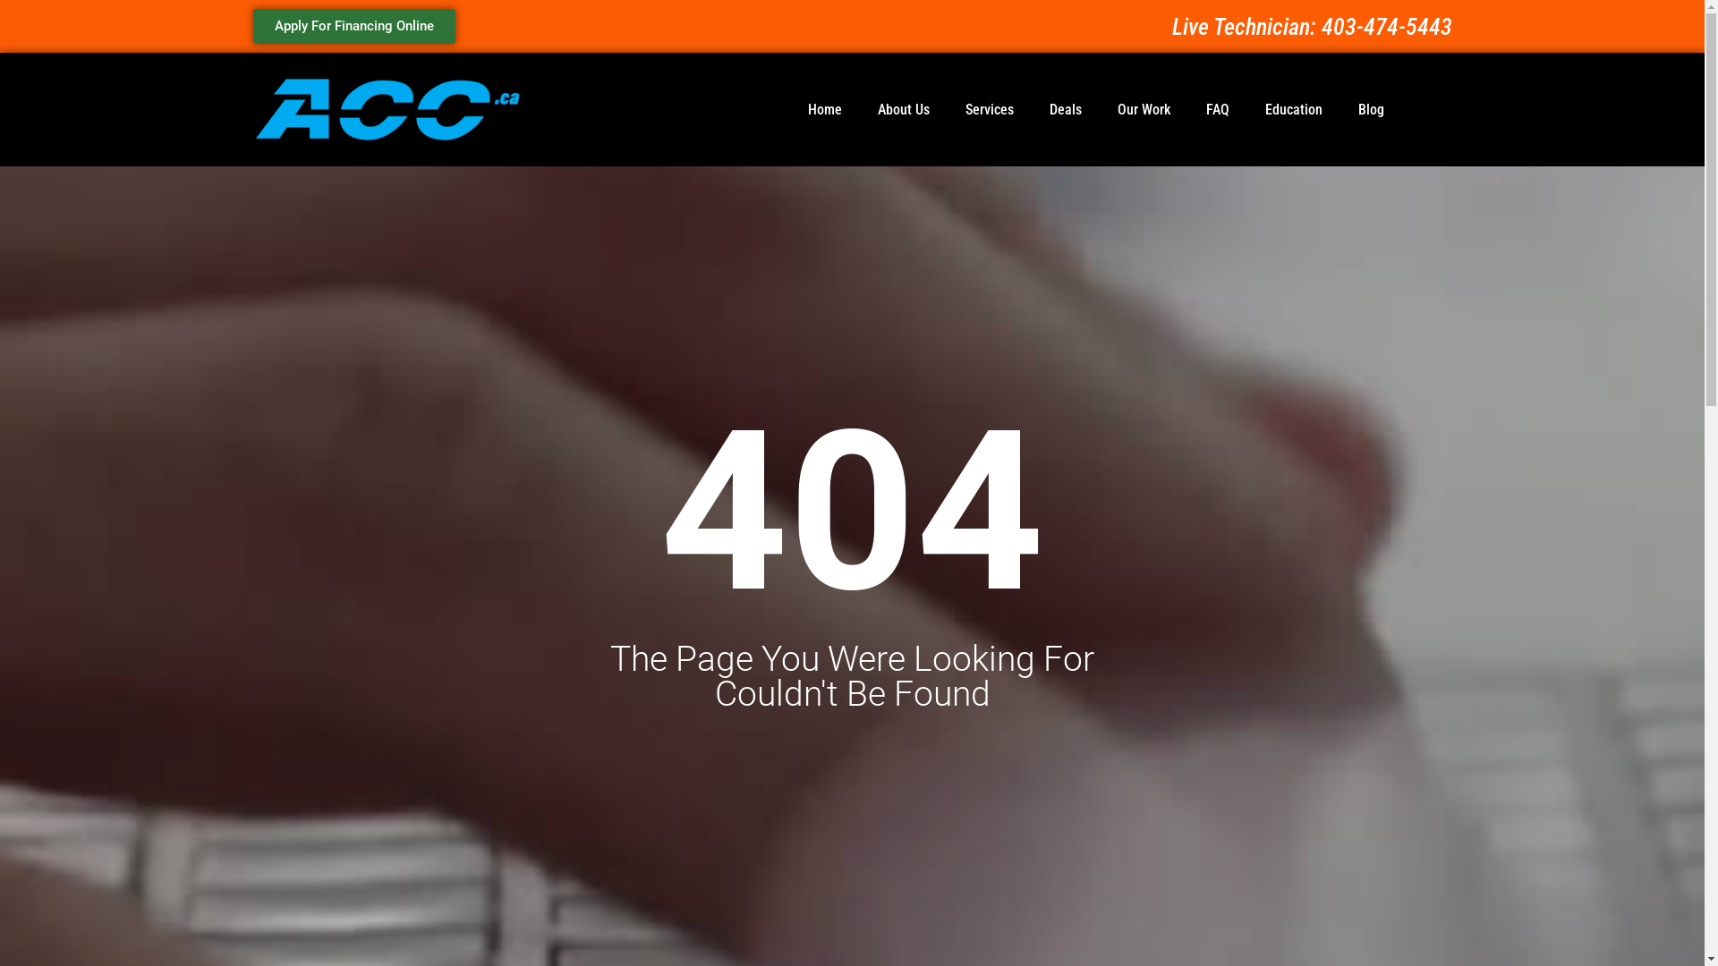 The height and width of the screenshot is (966, 1718). Describe the element at coordinates (824, 110) in the screenshot. I see `Home` at that location.